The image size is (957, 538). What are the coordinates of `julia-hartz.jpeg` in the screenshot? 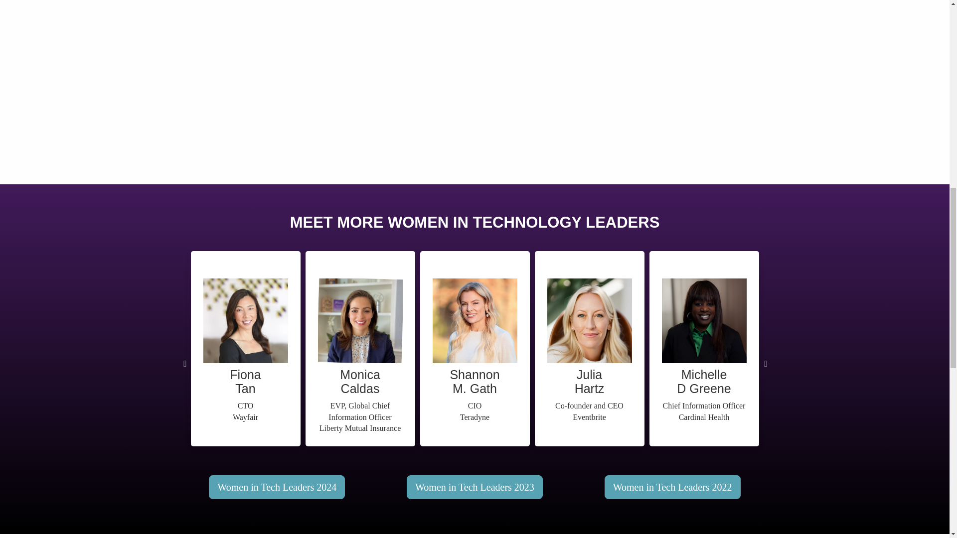 It's located at (589, 321).